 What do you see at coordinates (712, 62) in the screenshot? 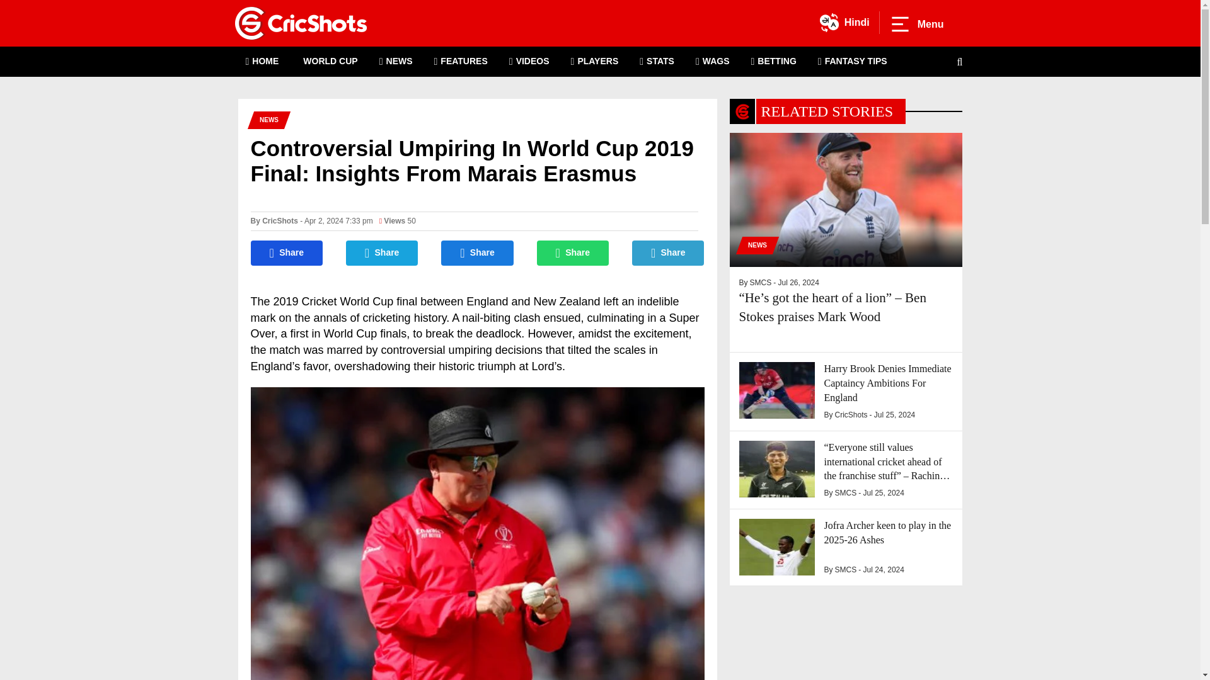
I see `WAGS` at bounding box center [712, 62].